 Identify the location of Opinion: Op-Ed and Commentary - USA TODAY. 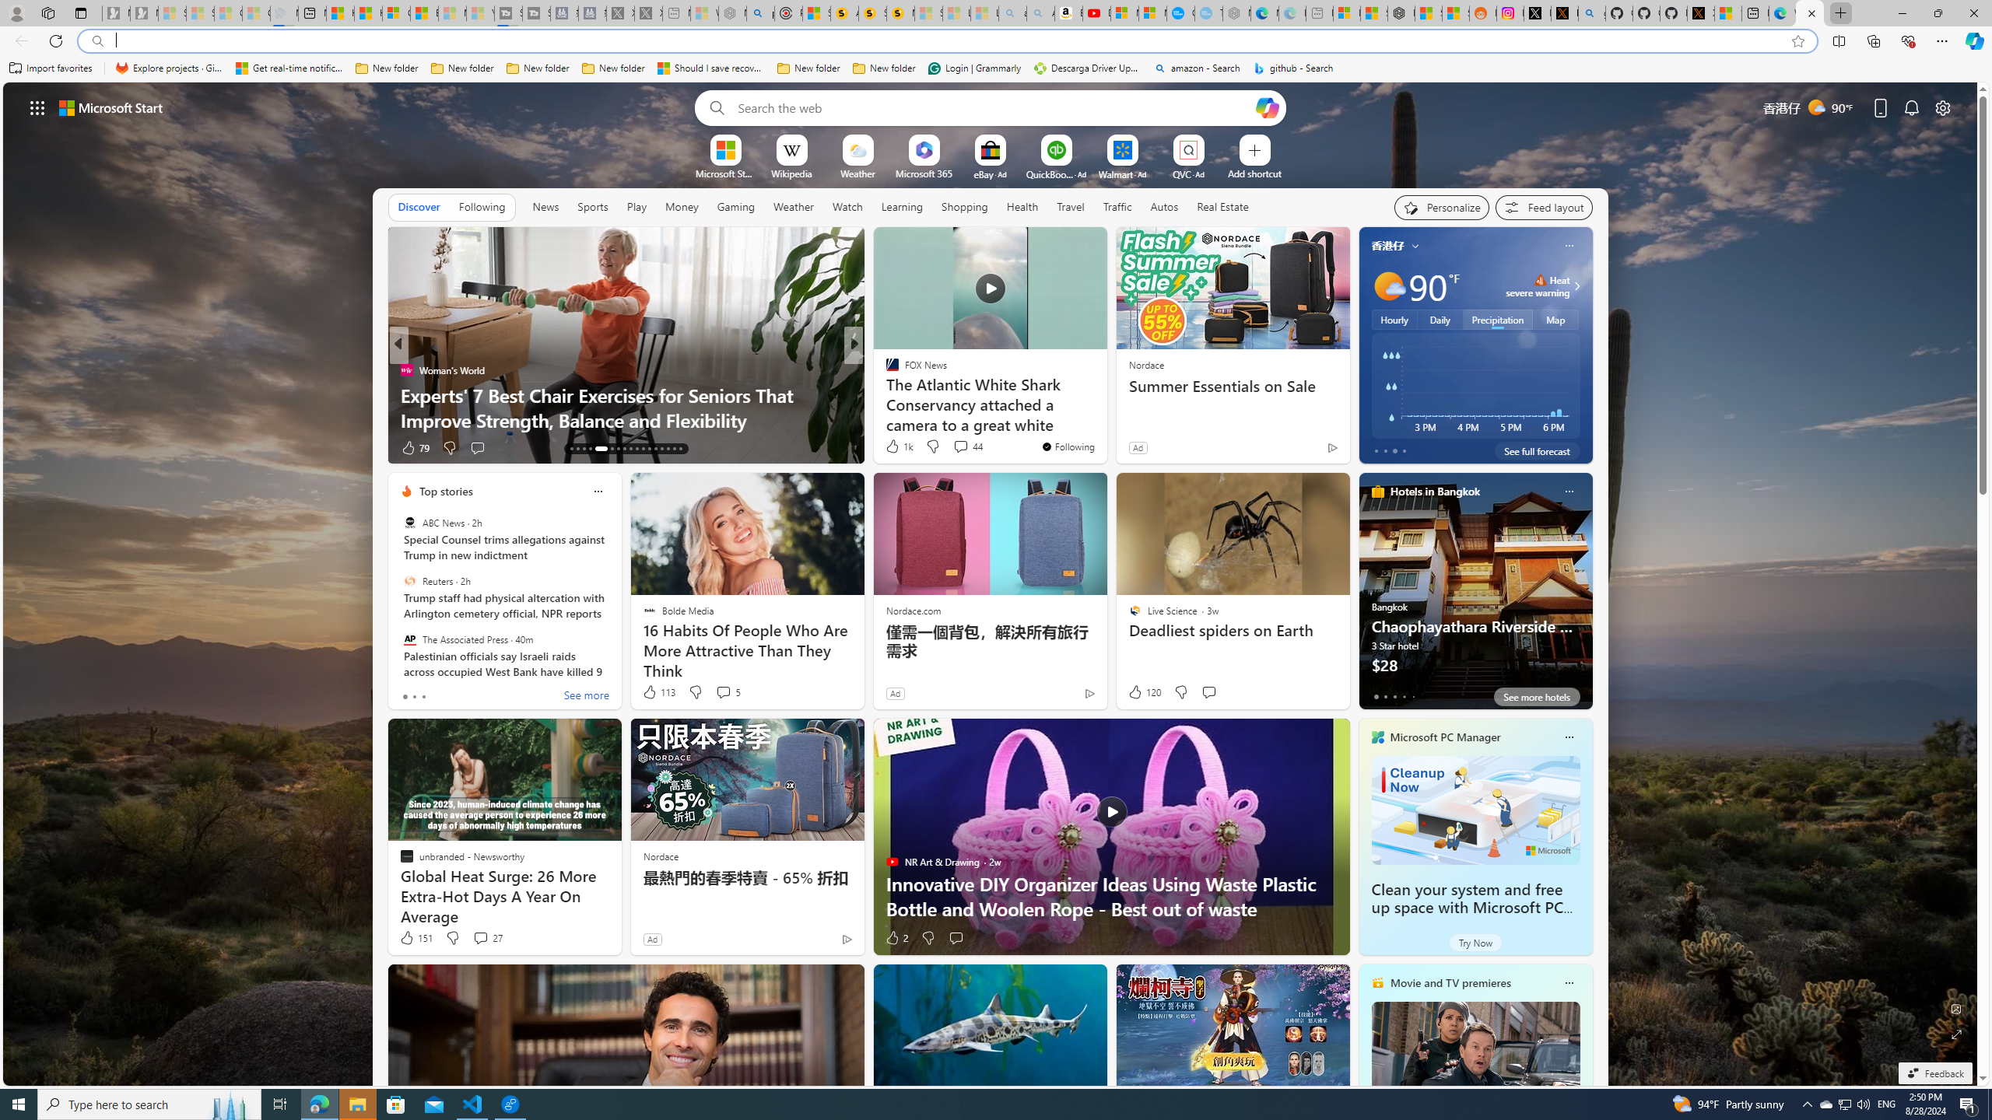
(1180, 13).